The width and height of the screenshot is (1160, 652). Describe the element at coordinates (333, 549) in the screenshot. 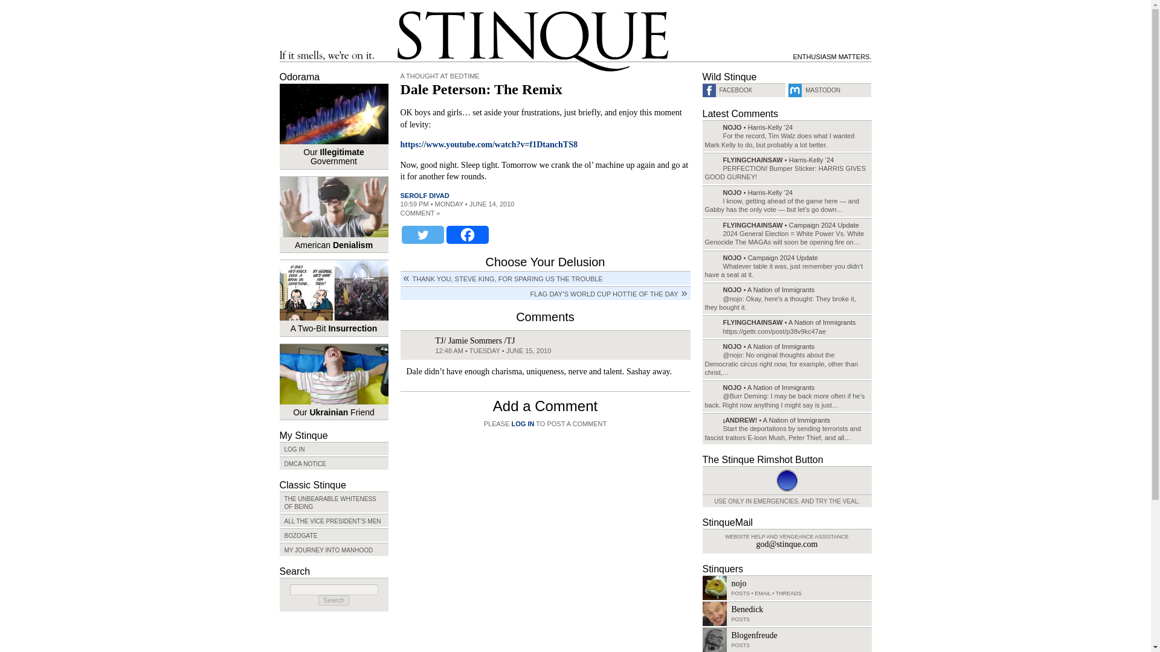

I see `MY JOURNEY INTO MANHOOD` at that location.